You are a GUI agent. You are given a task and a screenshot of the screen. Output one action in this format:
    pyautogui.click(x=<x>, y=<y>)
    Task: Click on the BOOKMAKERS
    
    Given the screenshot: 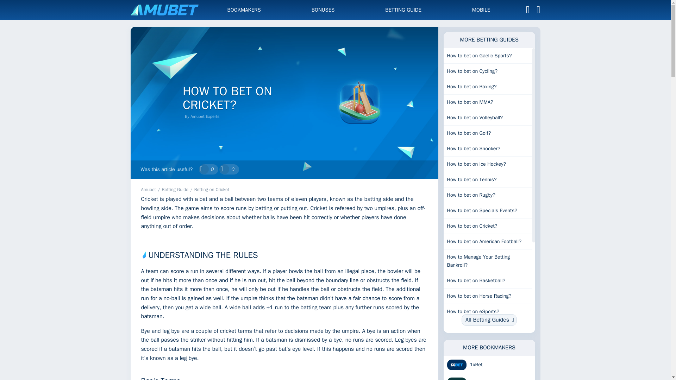 What is the action you would take?
    pyautogui.click(x=244, y=9)
    